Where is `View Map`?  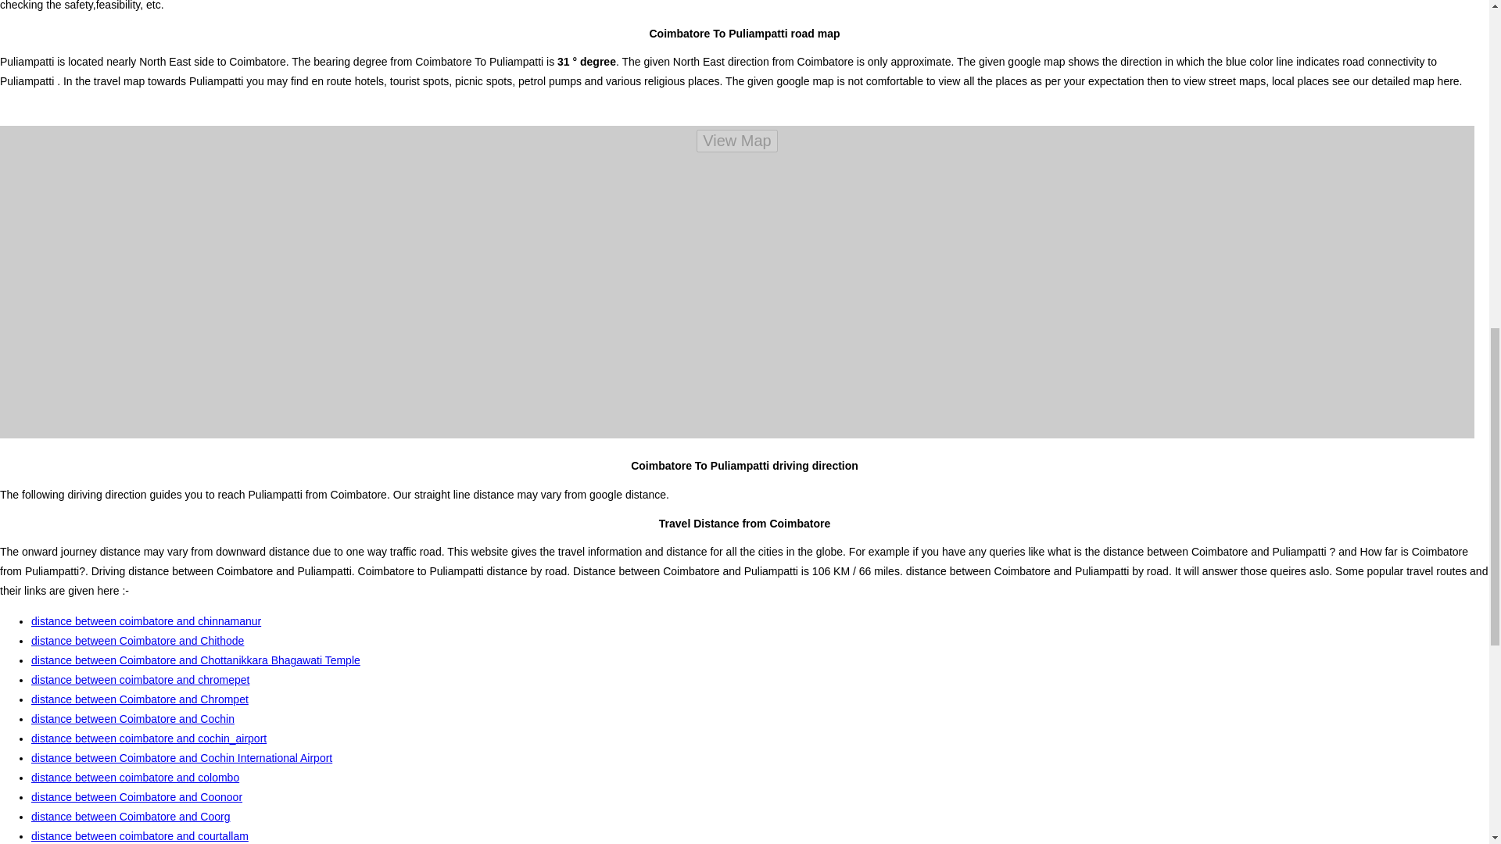 View Map is located at coordinates (736, 141).